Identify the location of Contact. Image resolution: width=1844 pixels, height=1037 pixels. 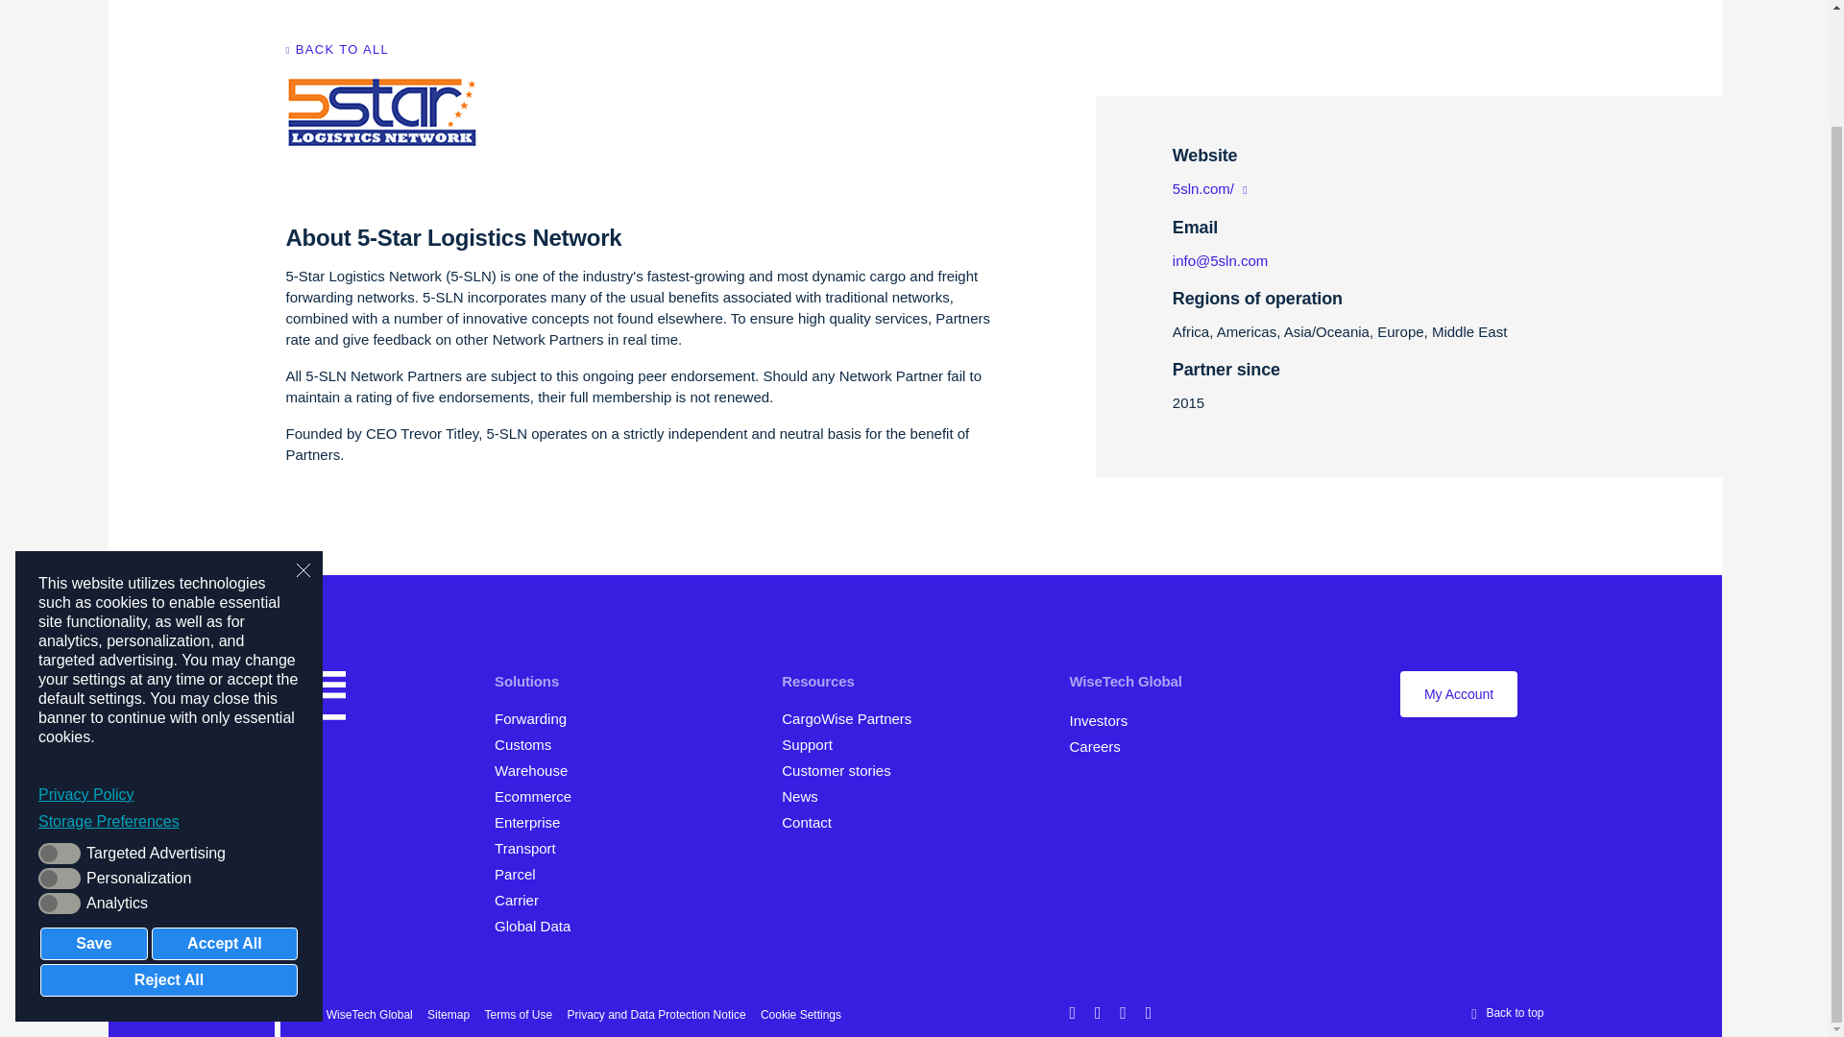
(813, 822).